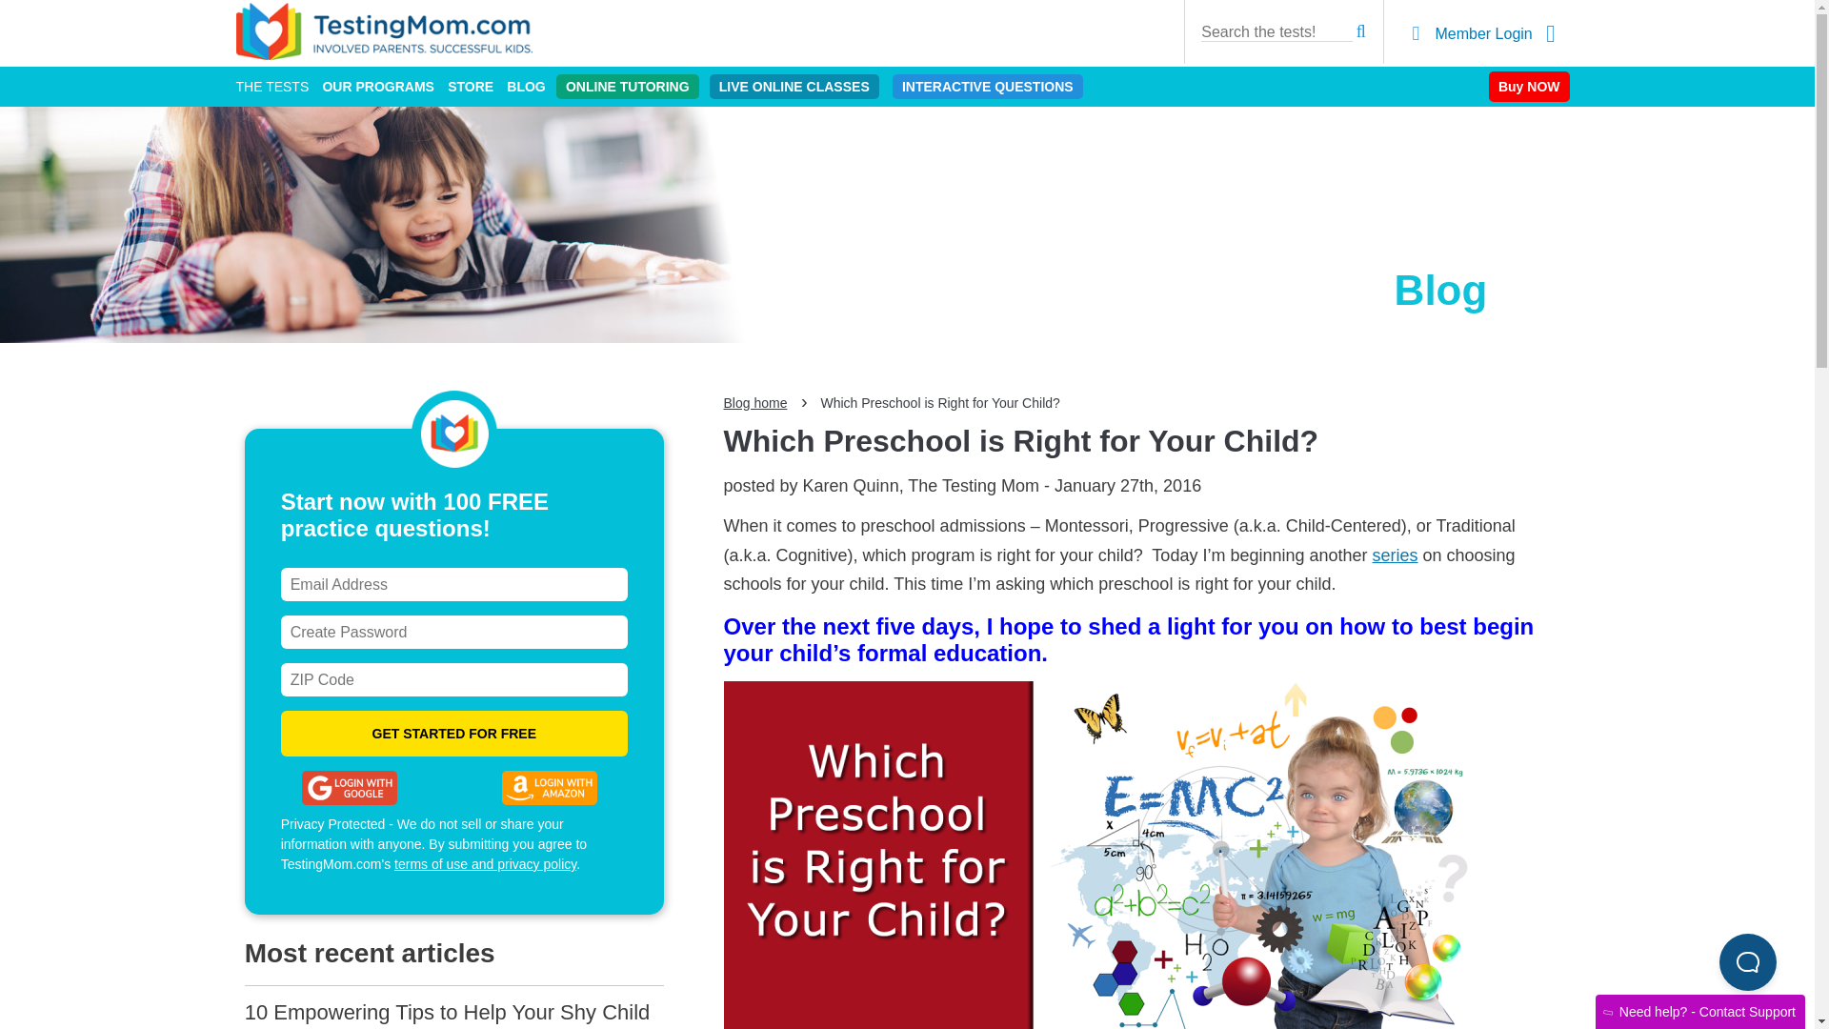  Describe the element at coordinates (1396, 555) in the screenshot. I see `Which Kindergarten to Choose` at that location.